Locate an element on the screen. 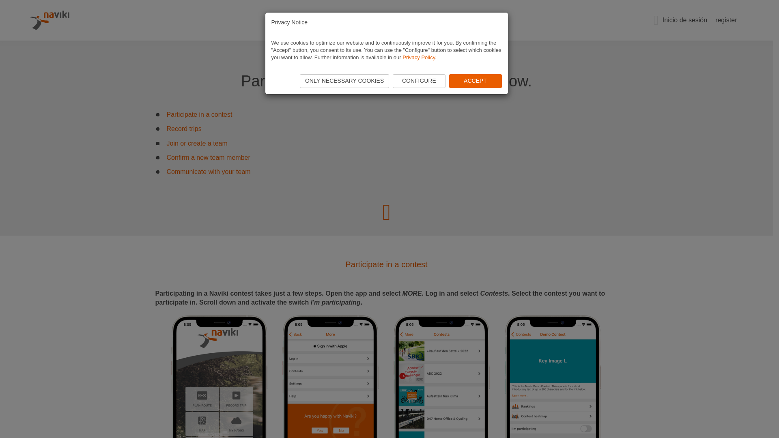 The image size is (779, 438). PLAN DE RUTA is located at coordinates (316, 20).